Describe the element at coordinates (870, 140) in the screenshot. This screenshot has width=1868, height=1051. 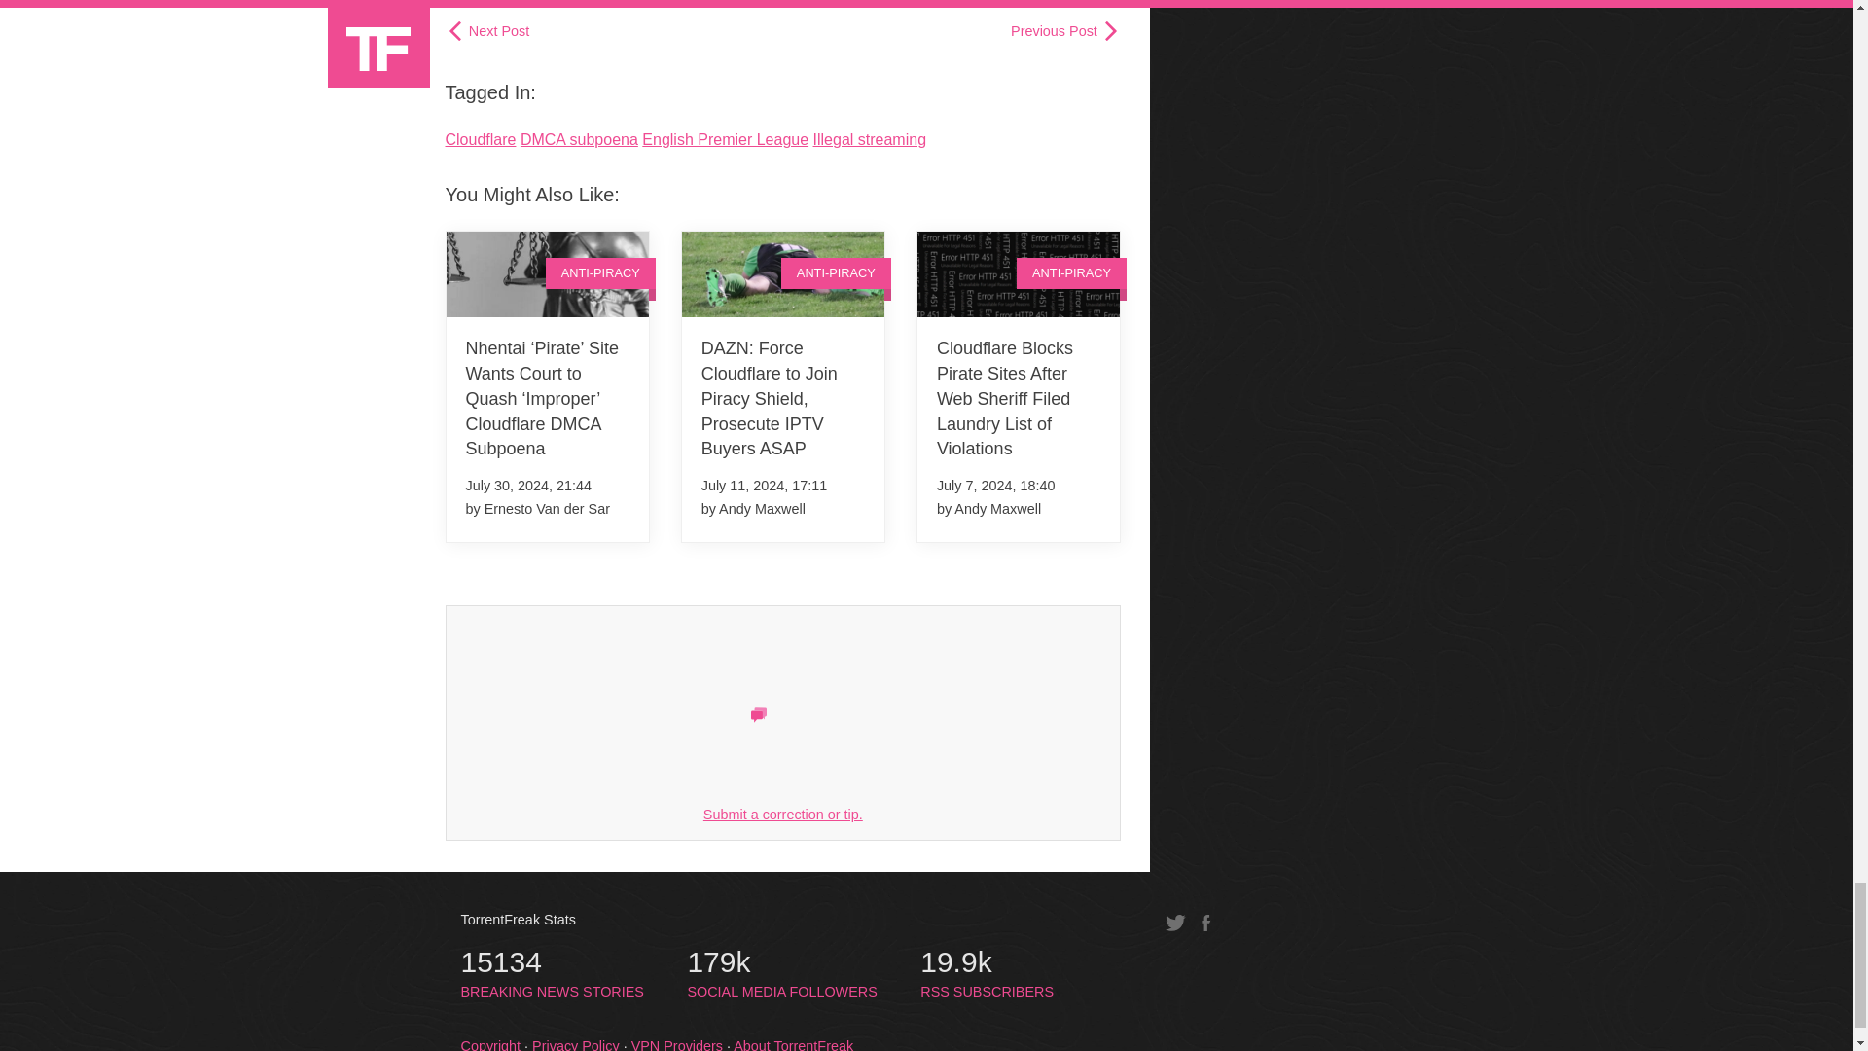
I see `Illegal streaming` at that location.